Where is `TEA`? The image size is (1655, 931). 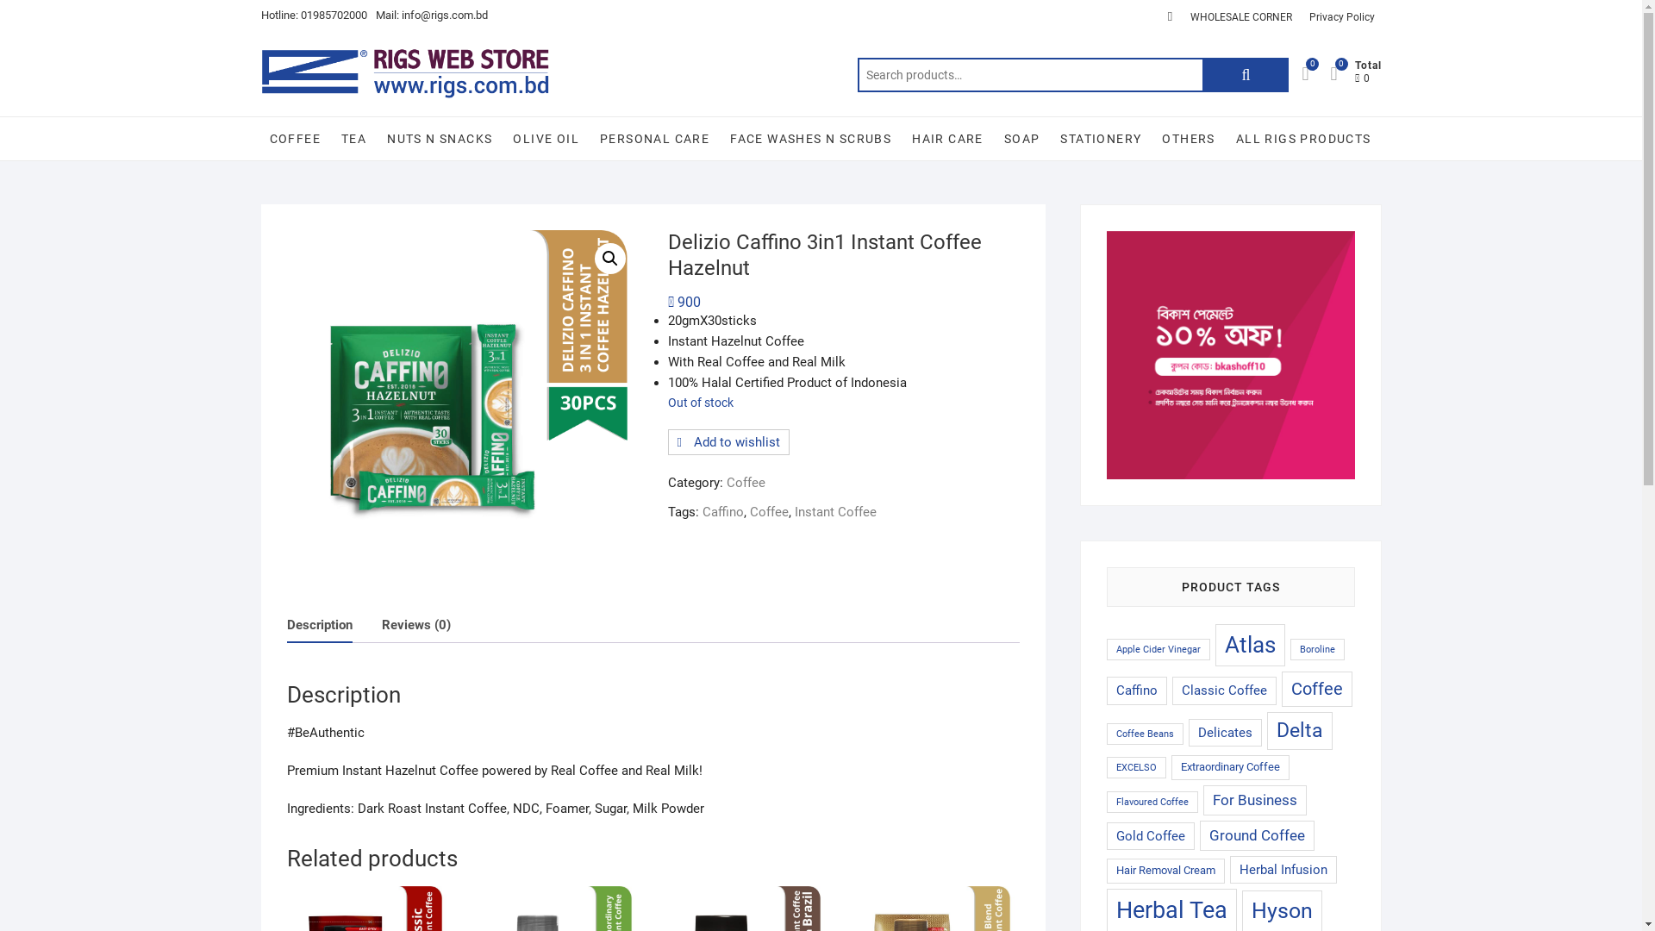
TEA is located at coordinates (353, 139).